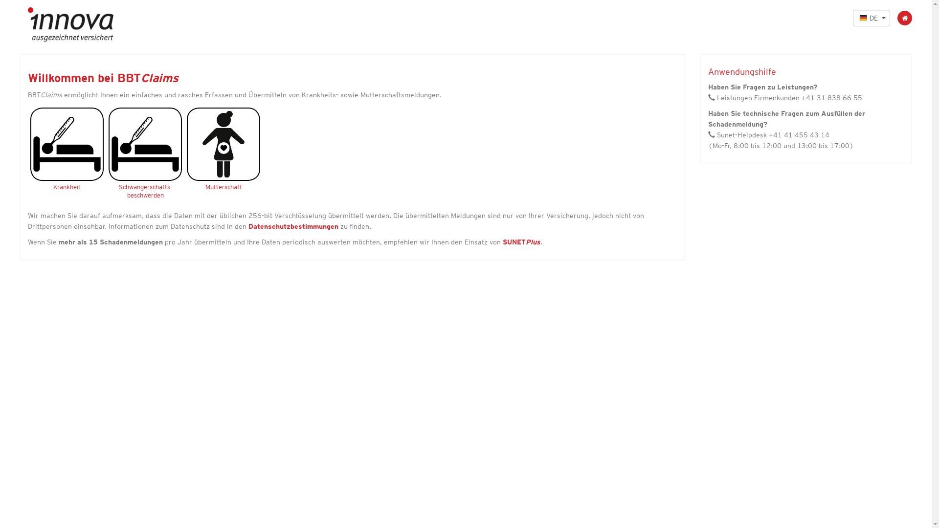 The image size is (939, 528). Describe the element at coordinates (145, 170) in the screenshot. I see `Schwangerschafts-beschwerden` at that location.